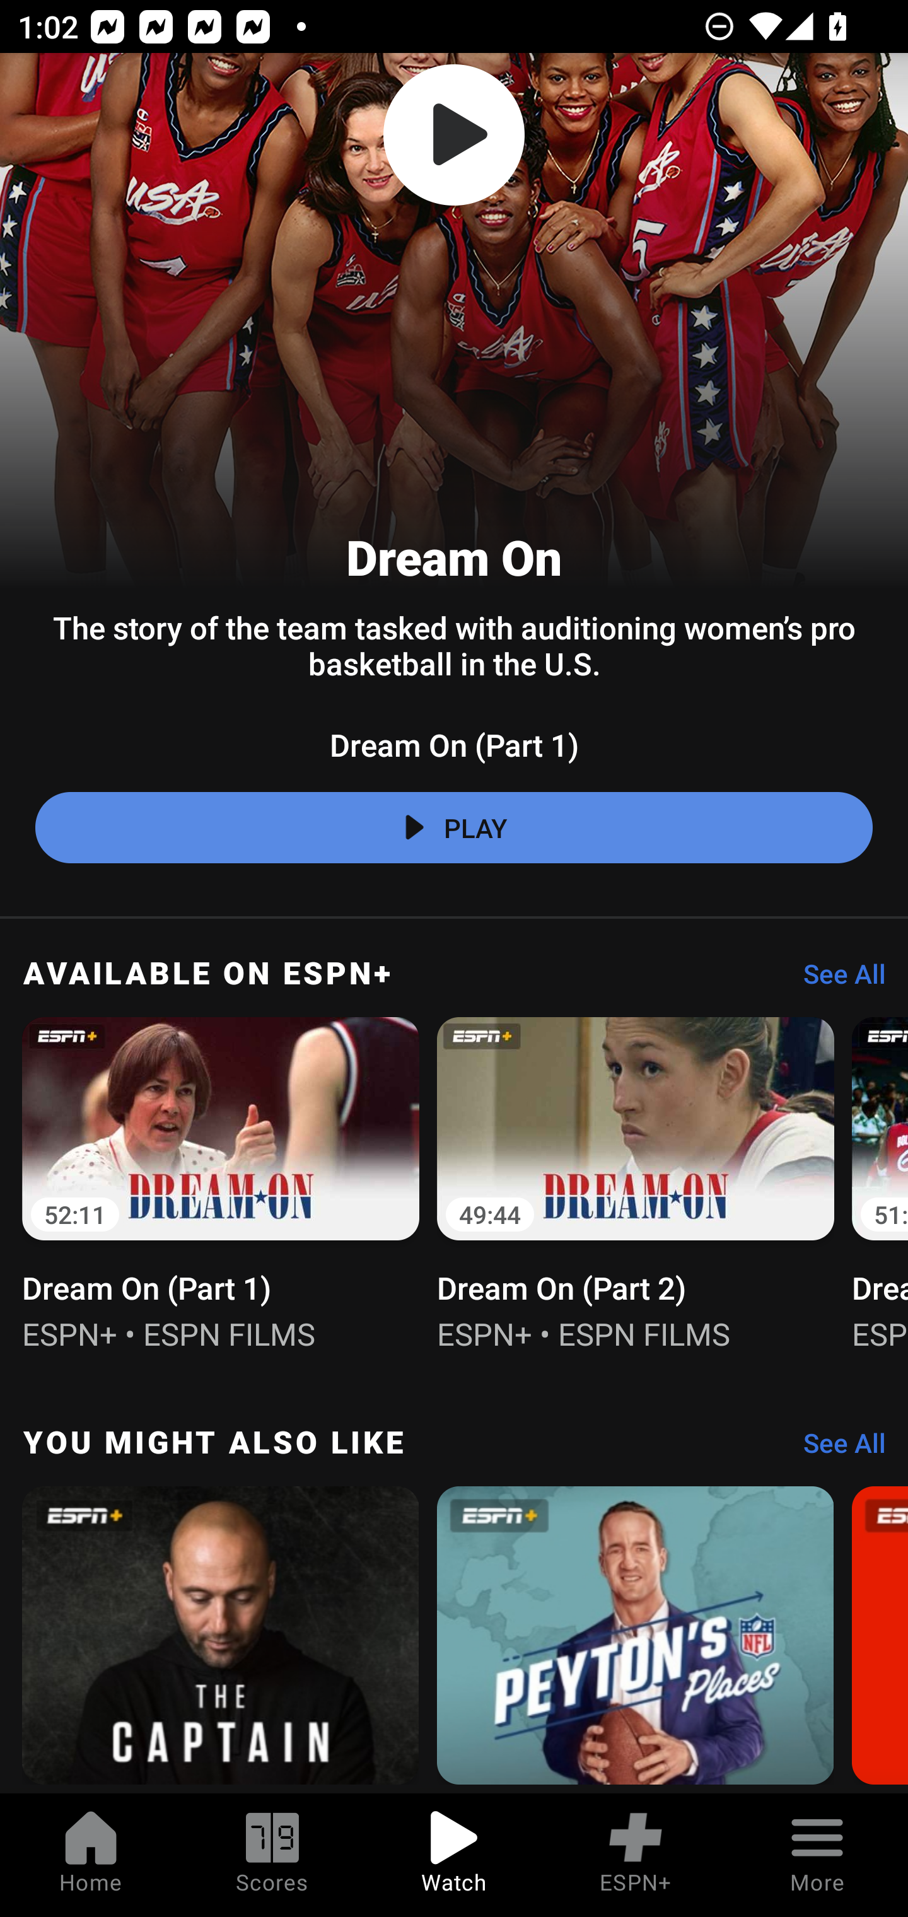 The width and height of the screenshot is (908, 1917). What do you see at coordinates (454, 135) in the screenshot?
I see `` at bounding box center [454, 135].